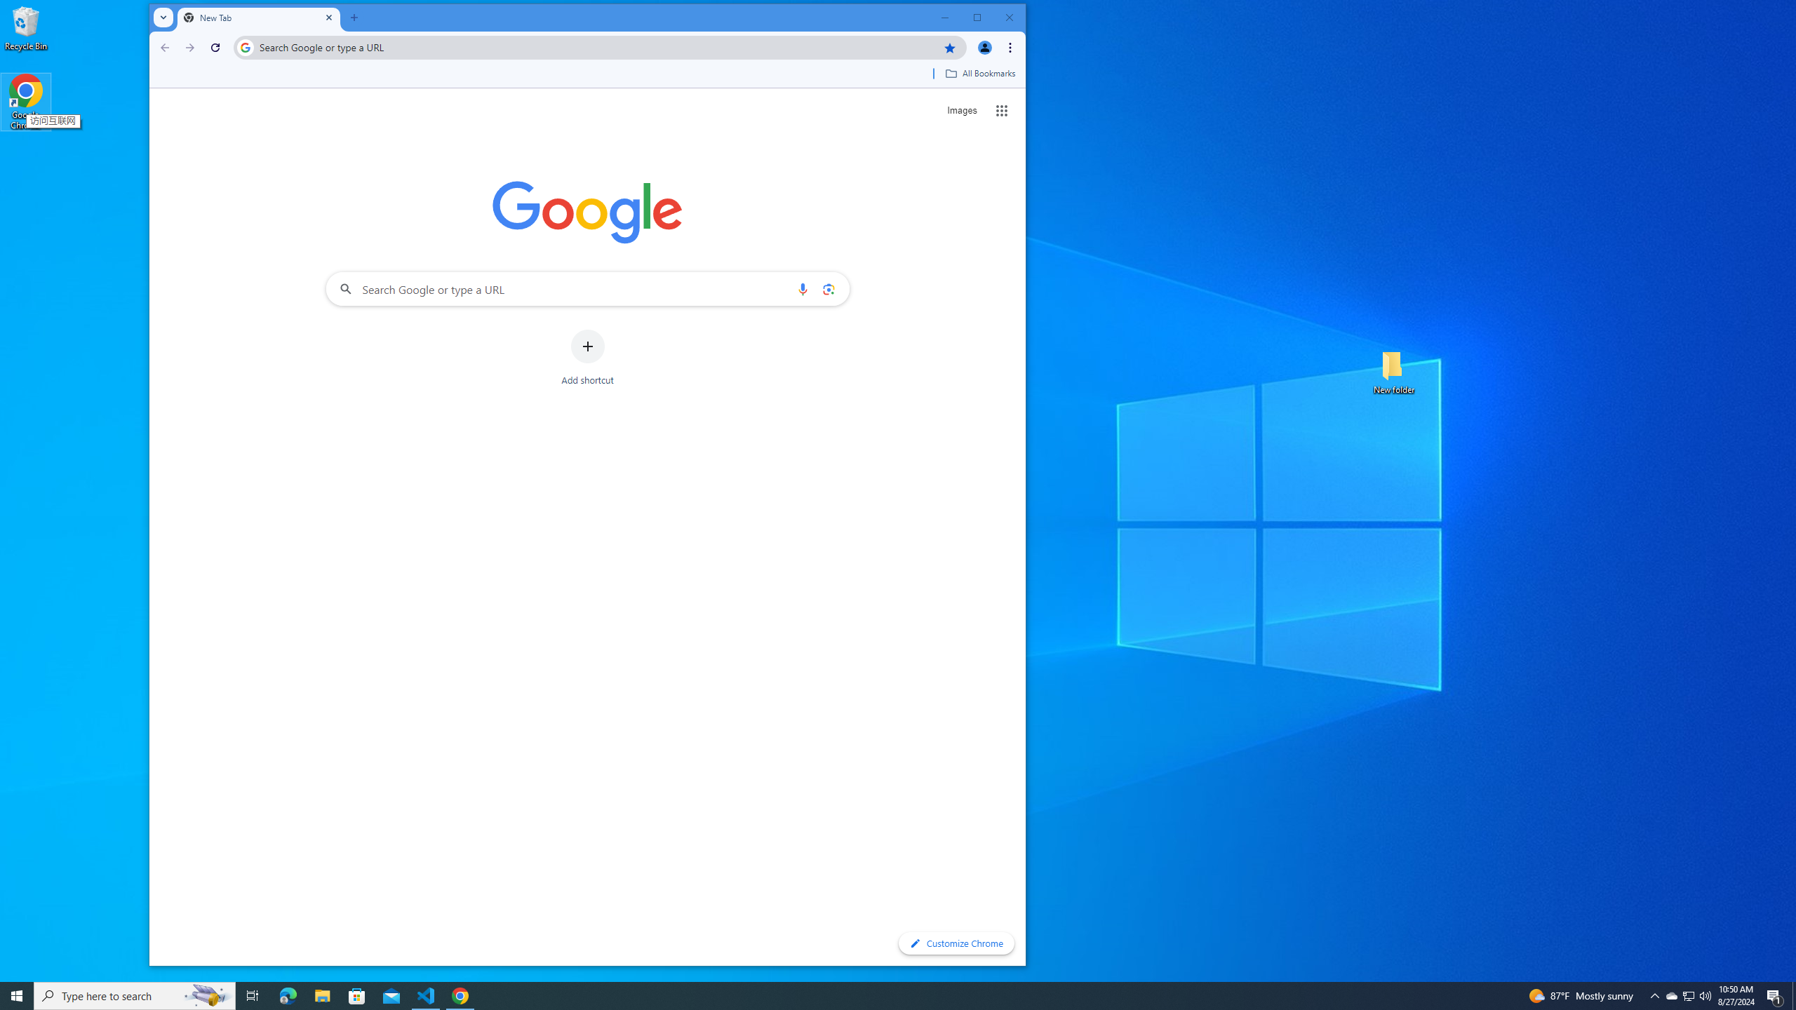  Describe the element at coordinates (26, 27) in the screenshot. I see `Recycle Bin` at that location.